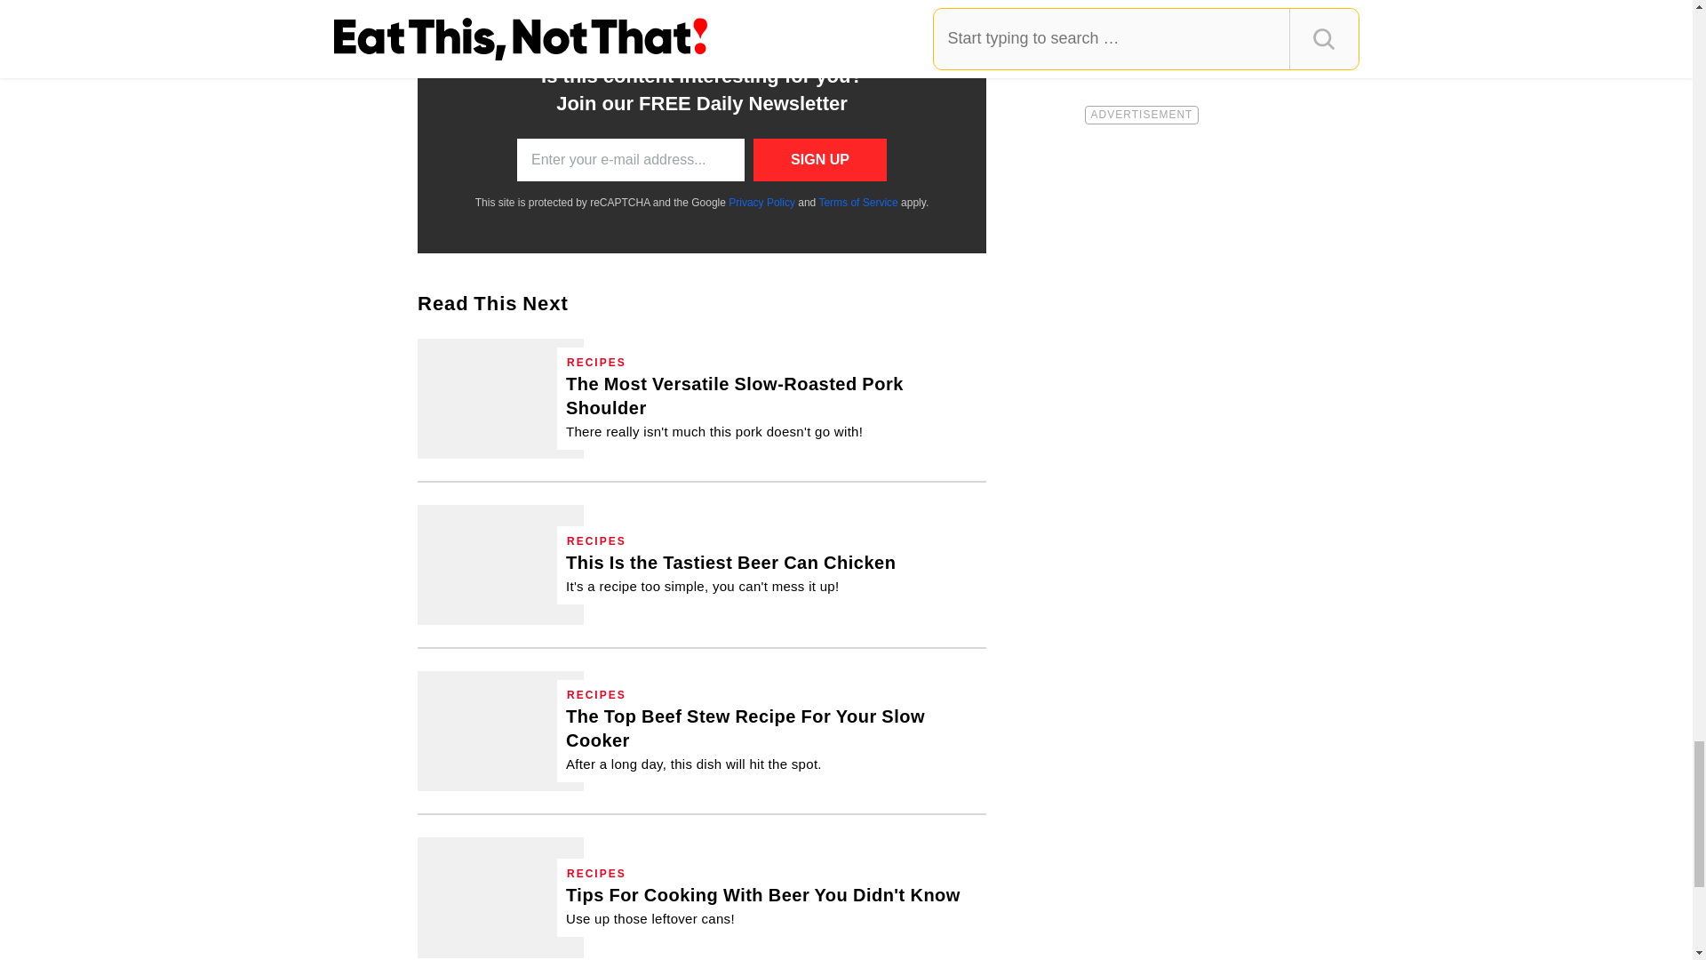  Describe the element at coordinates (730, 572) in the screenshot. I see `The Simplest Beer Can Chicken Recipe` at that location.